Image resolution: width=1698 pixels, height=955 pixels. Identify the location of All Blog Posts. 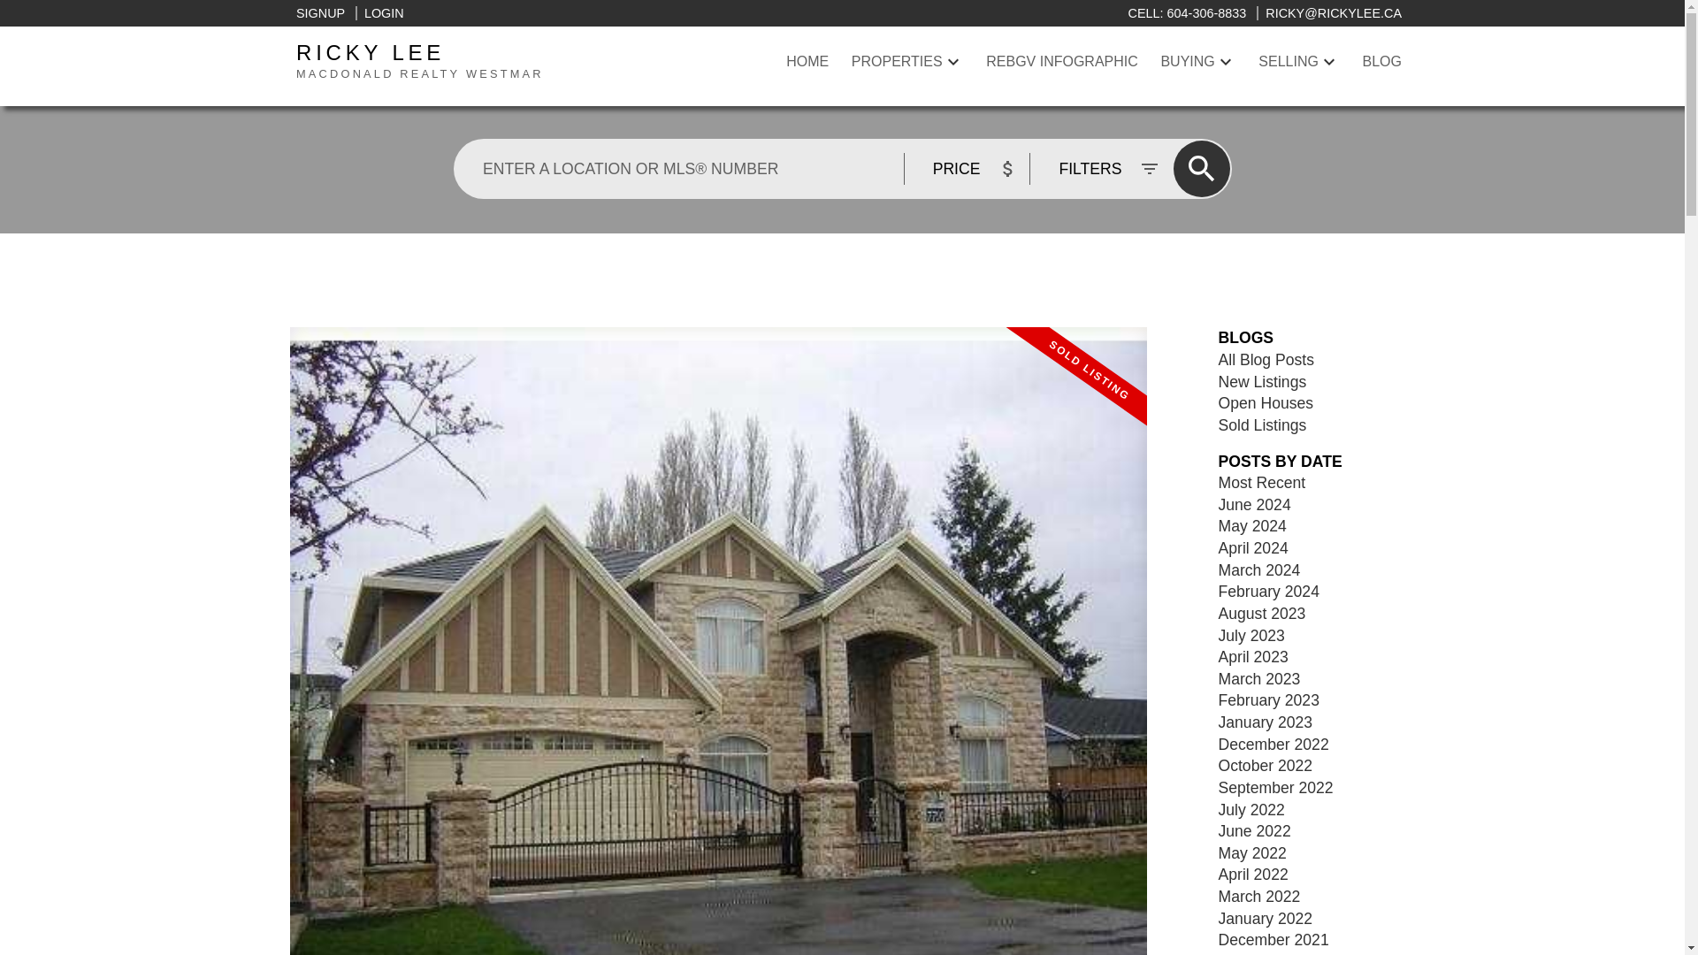
(320, 12).